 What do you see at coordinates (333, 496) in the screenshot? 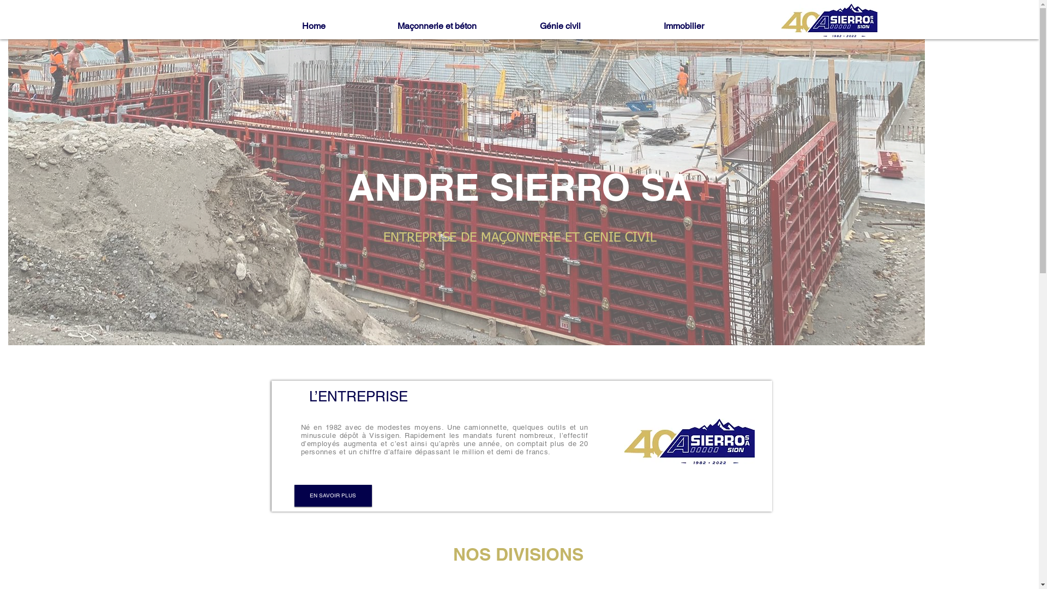
I see `EN SAVOIR PLUS` at bounding box center [333, 496].